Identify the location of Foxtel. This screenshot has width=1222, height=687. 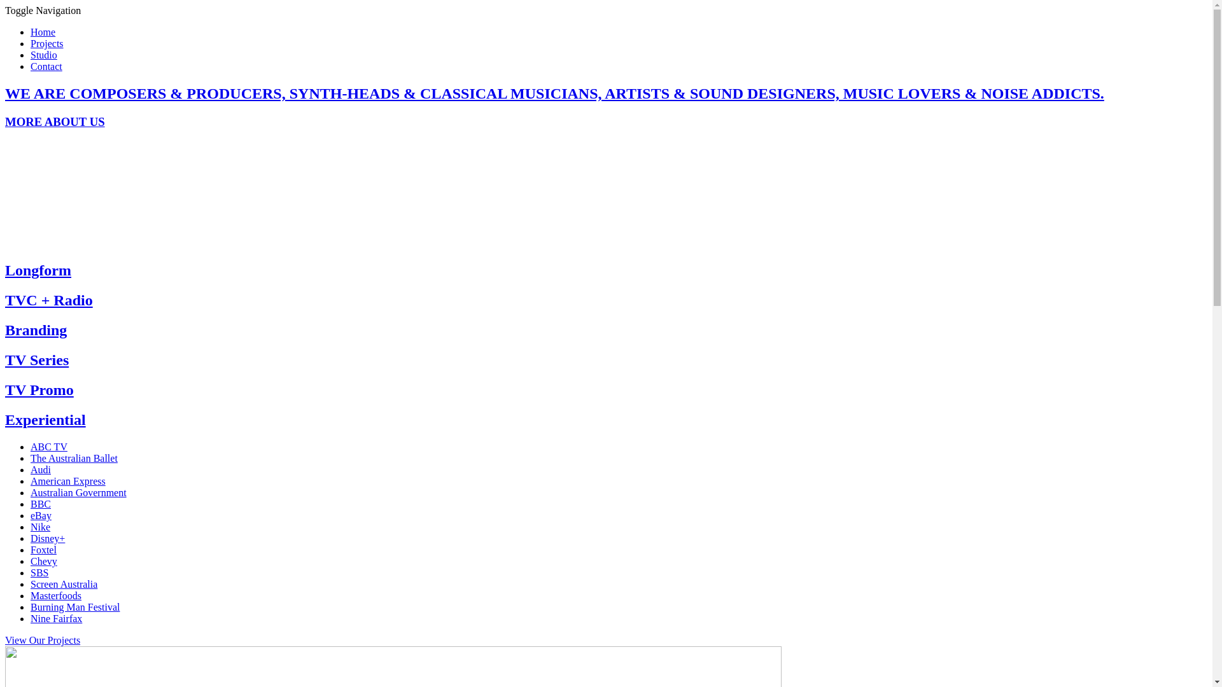
(43, 550).